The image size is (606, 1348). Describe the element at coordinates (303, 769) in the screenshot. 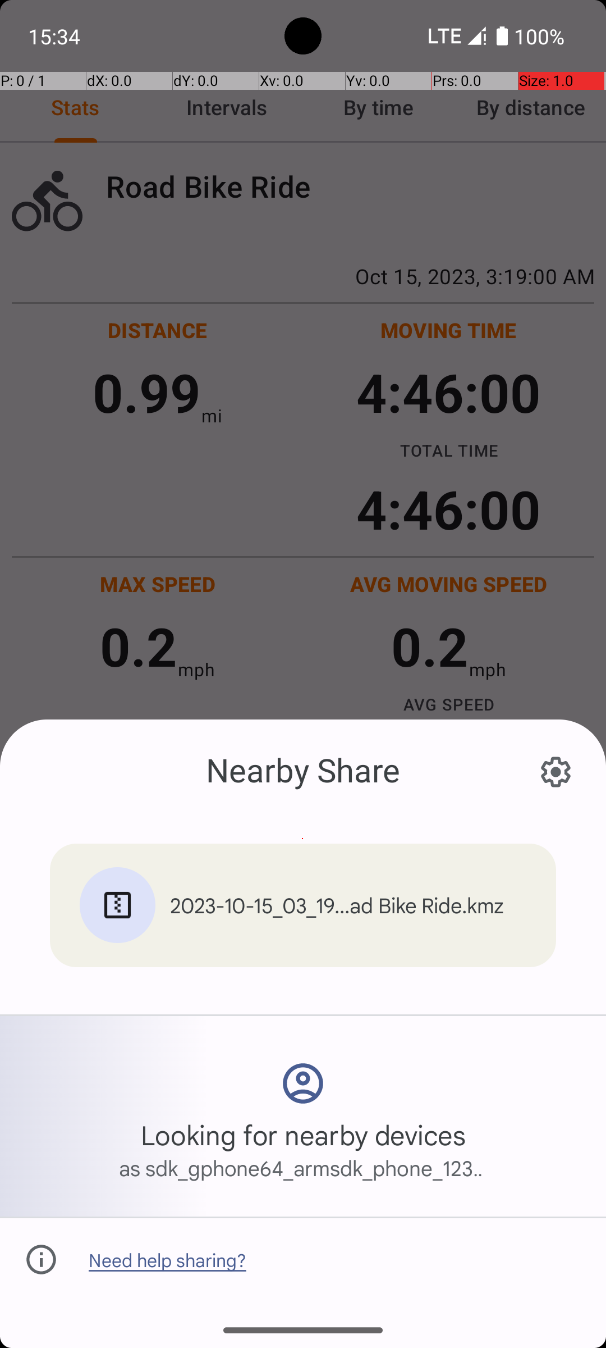

I see `Nearby Share` at that location.